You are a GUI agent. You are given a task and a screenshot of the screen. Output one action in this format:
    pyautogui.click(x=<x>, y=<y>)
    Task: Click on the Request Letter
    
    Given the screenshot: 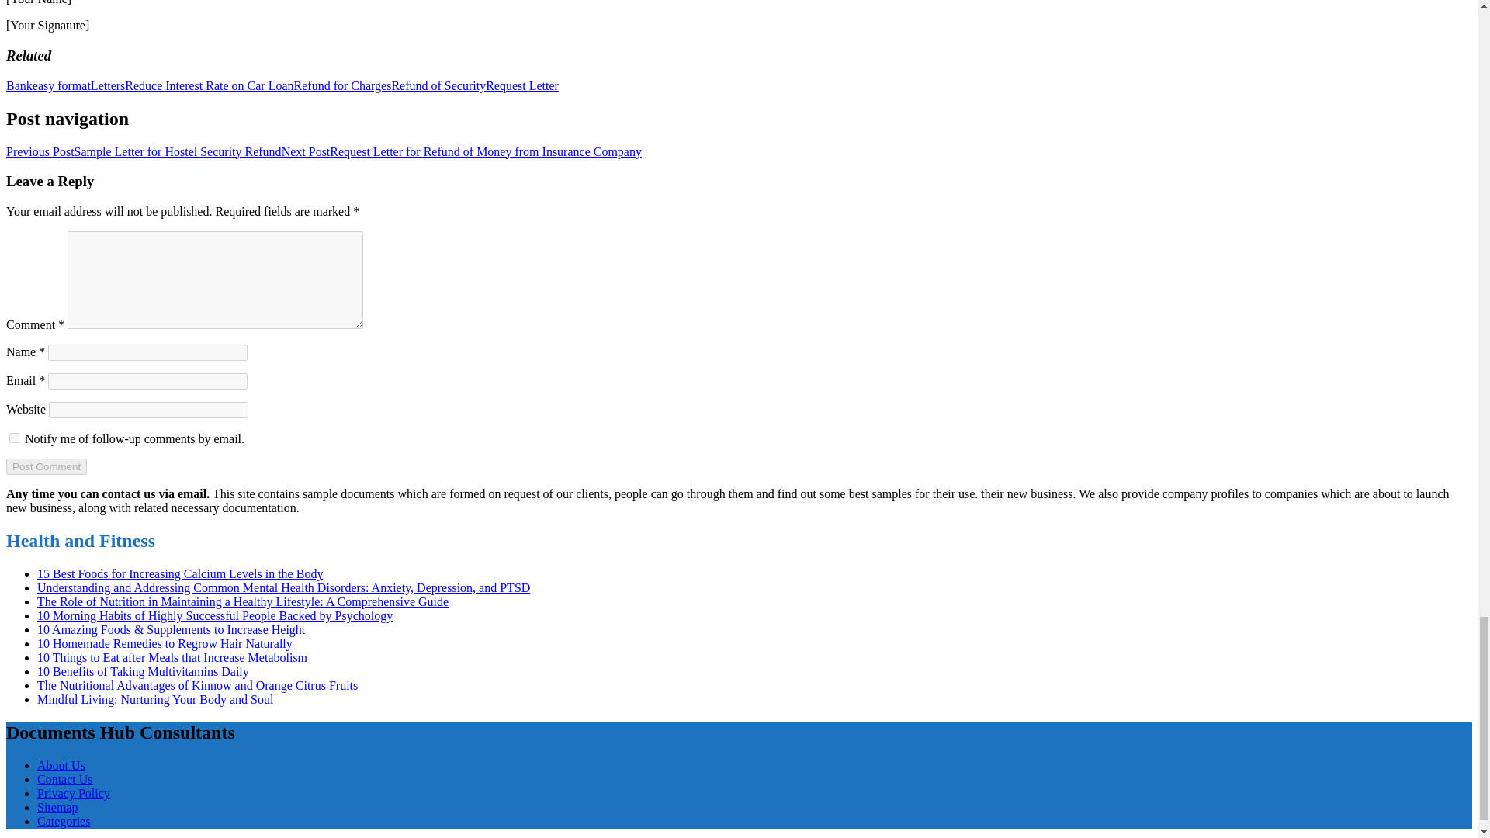 What is the action you would take?
    pyautogui.click(x=521, y=85)
    